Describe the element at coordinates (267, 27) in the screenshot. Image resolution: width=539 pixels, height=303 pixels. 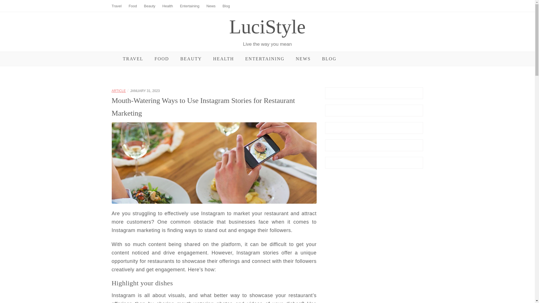
I see `LuciStyle` at that location.